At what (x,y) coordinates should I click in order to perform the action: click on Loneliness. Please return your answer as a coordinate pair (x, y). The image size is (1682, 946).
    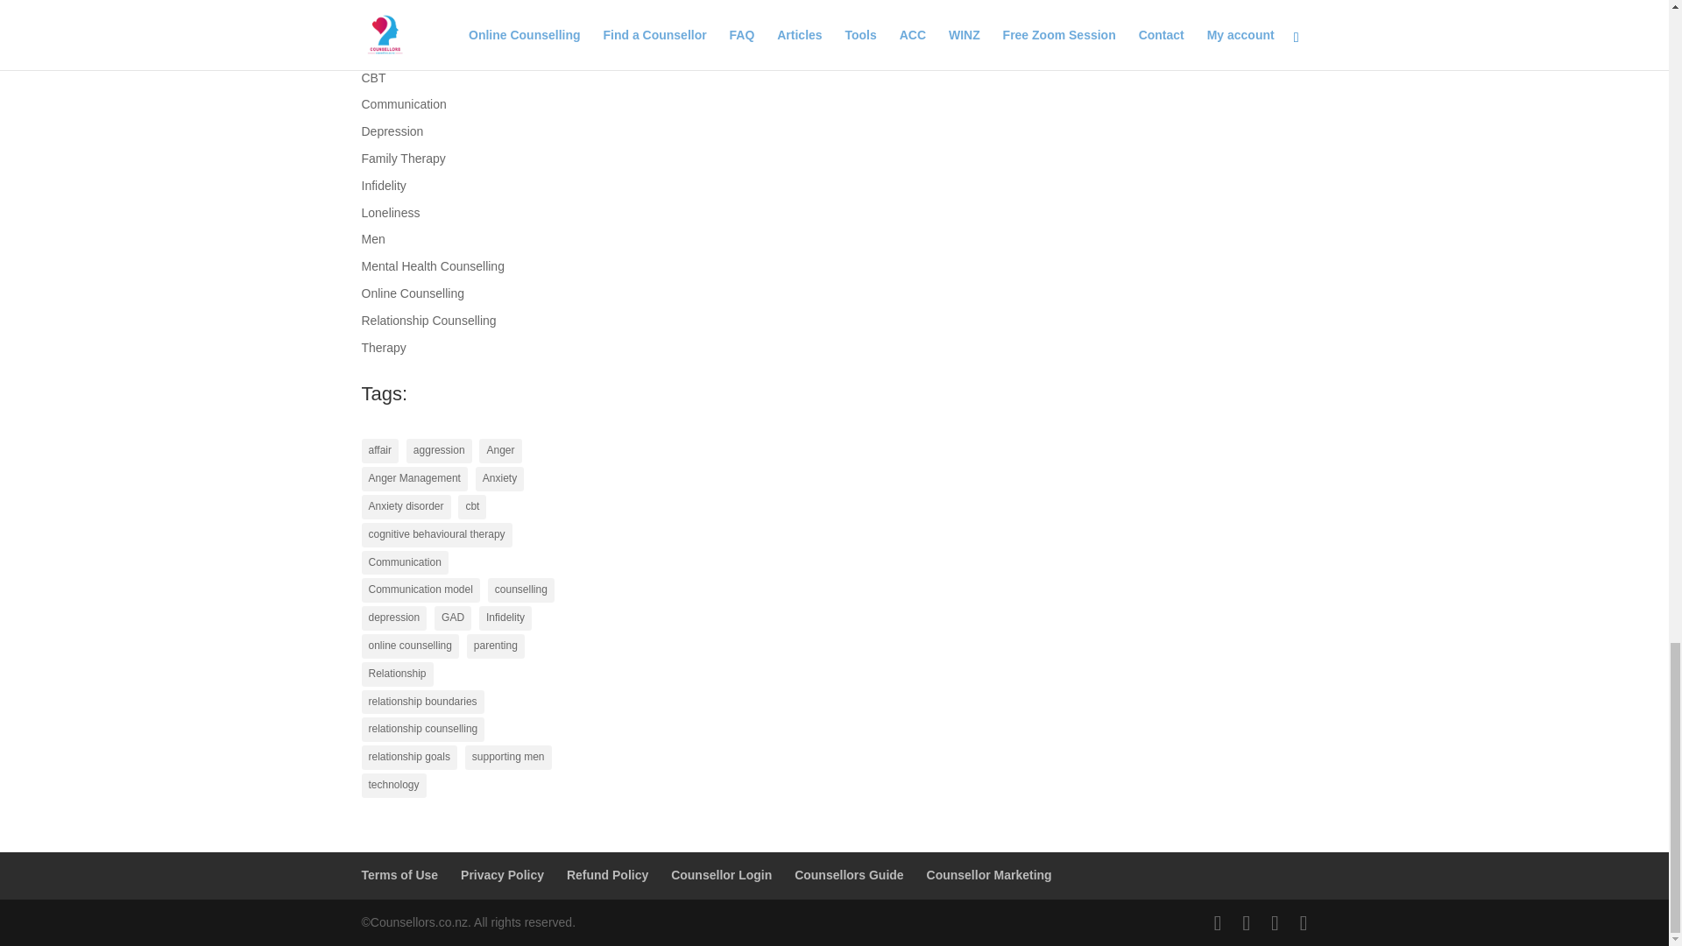
    Looking at the image, I should click on (390, 212).